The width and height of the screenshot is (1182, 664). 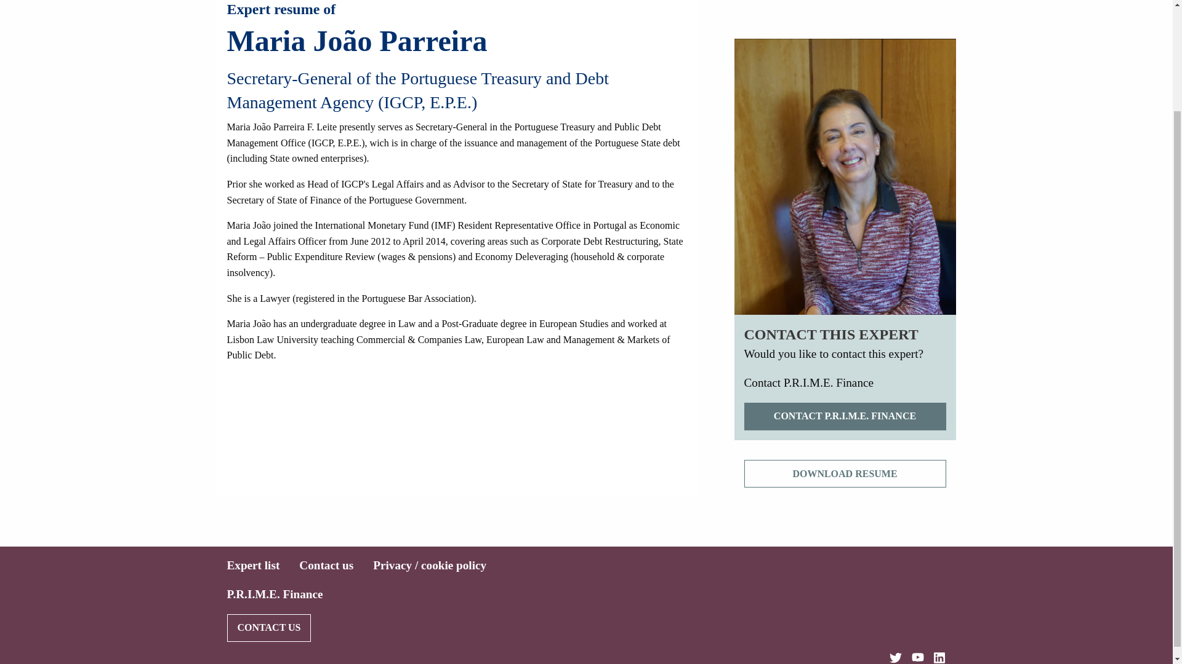 I want to click on DOWNLOAD RESUME, so click(x=845, y=473).